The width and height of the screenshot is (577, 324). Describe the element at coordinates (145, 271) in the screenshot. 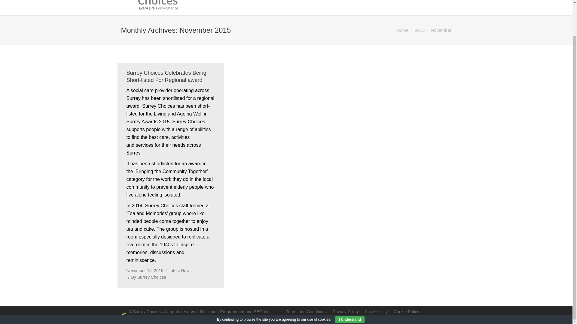

I see `12:00 am` at that location.